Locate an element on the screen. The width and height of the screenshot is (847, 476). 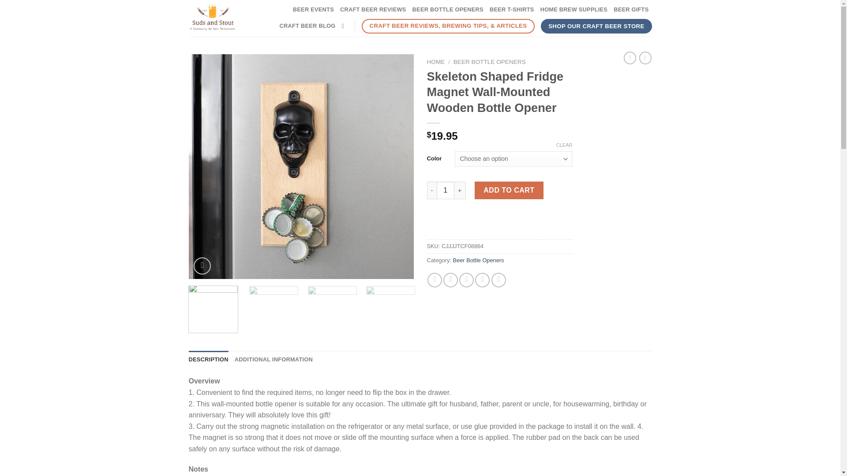
Beer Bottle Openers is located at coordinates (478, 260).